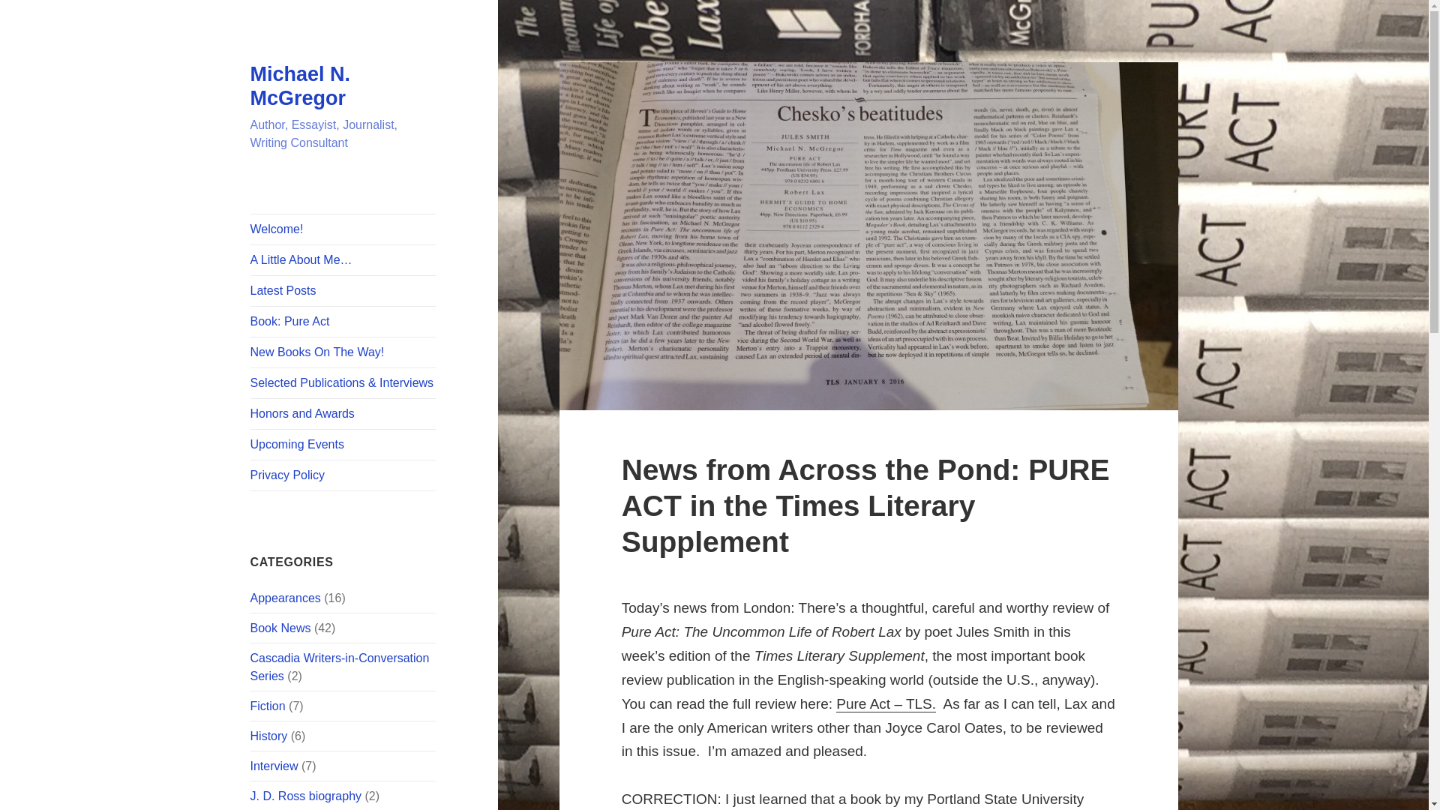  Describe the element at coordinates (343, 229) in the screenshot. I see `Welcome!` at that location.